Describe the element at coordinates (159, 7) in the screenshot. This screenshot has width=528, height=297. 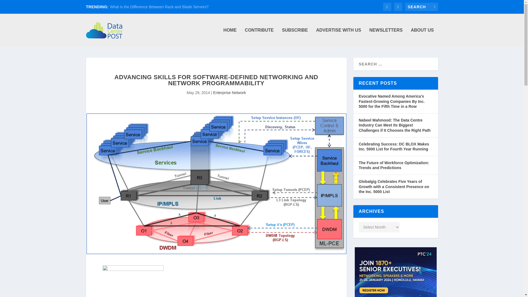
I see `What is the Difference Between Rack and Blade Servers?` at that location.